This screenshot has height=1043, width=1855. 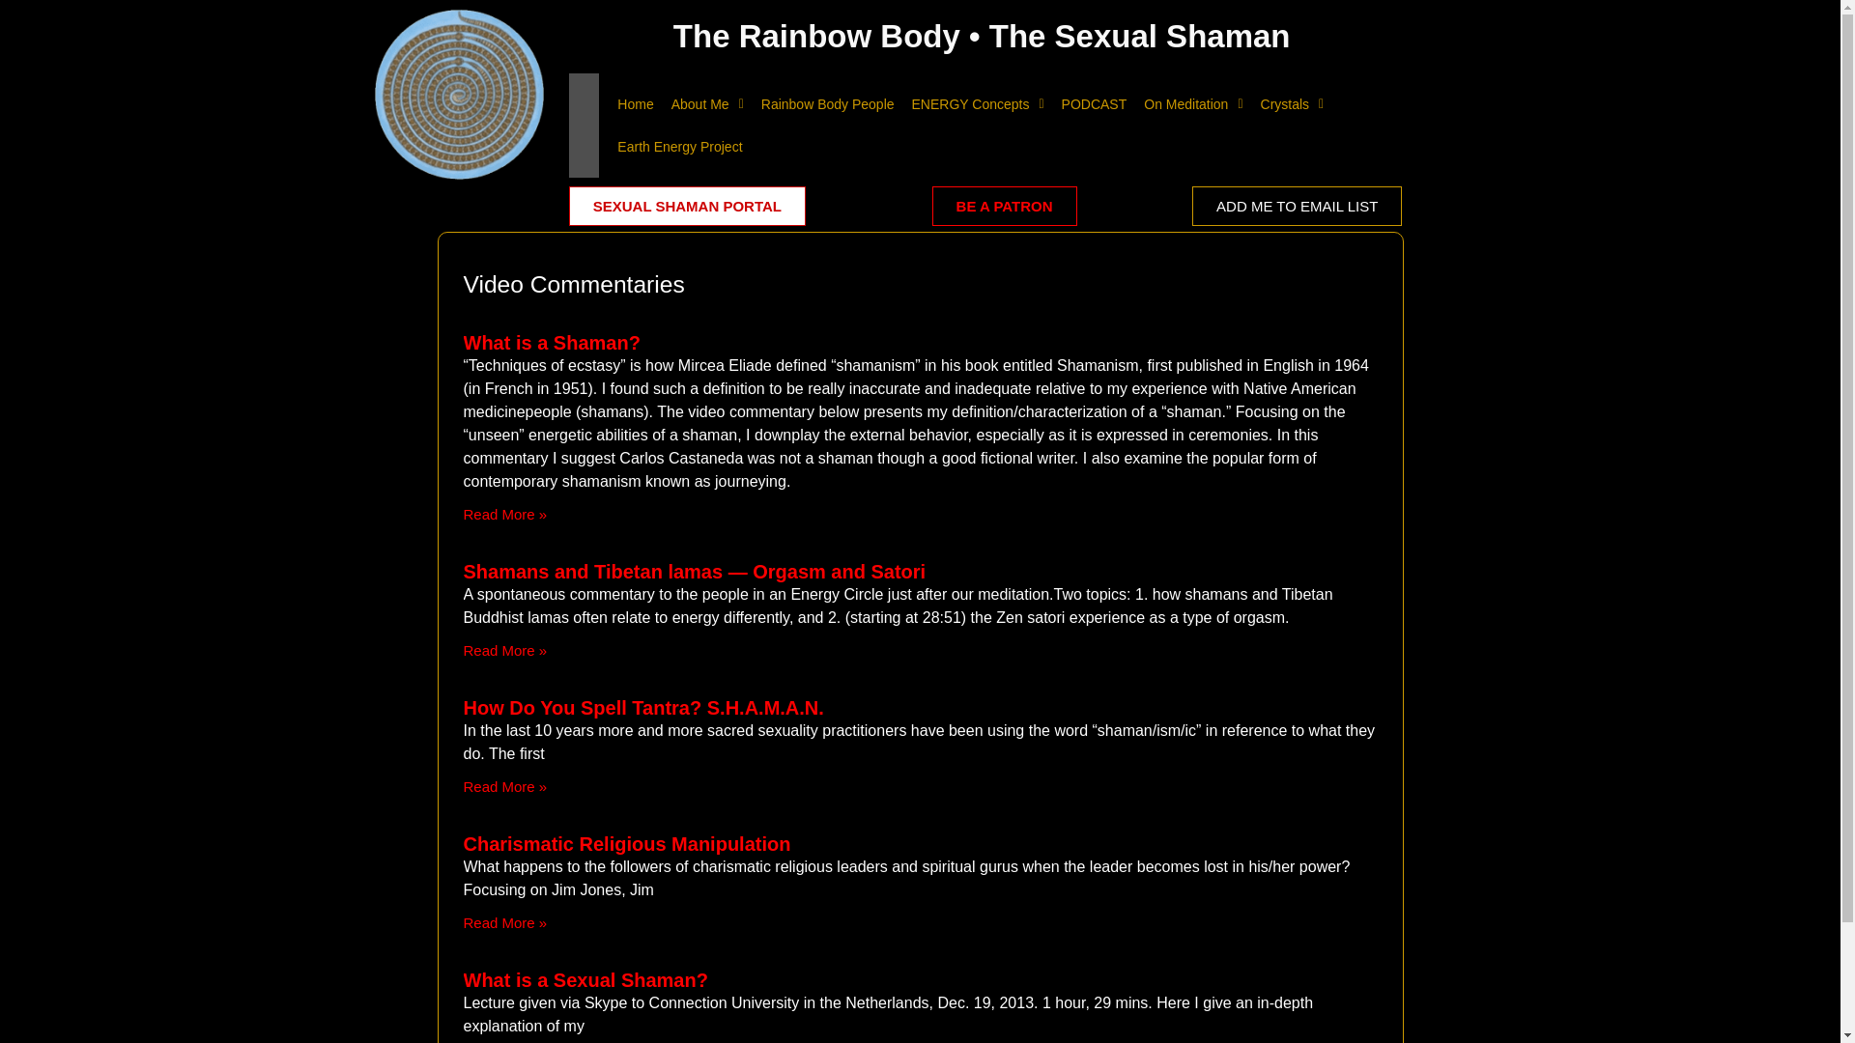 I want to click on About Me, so click(x=707, y=104).